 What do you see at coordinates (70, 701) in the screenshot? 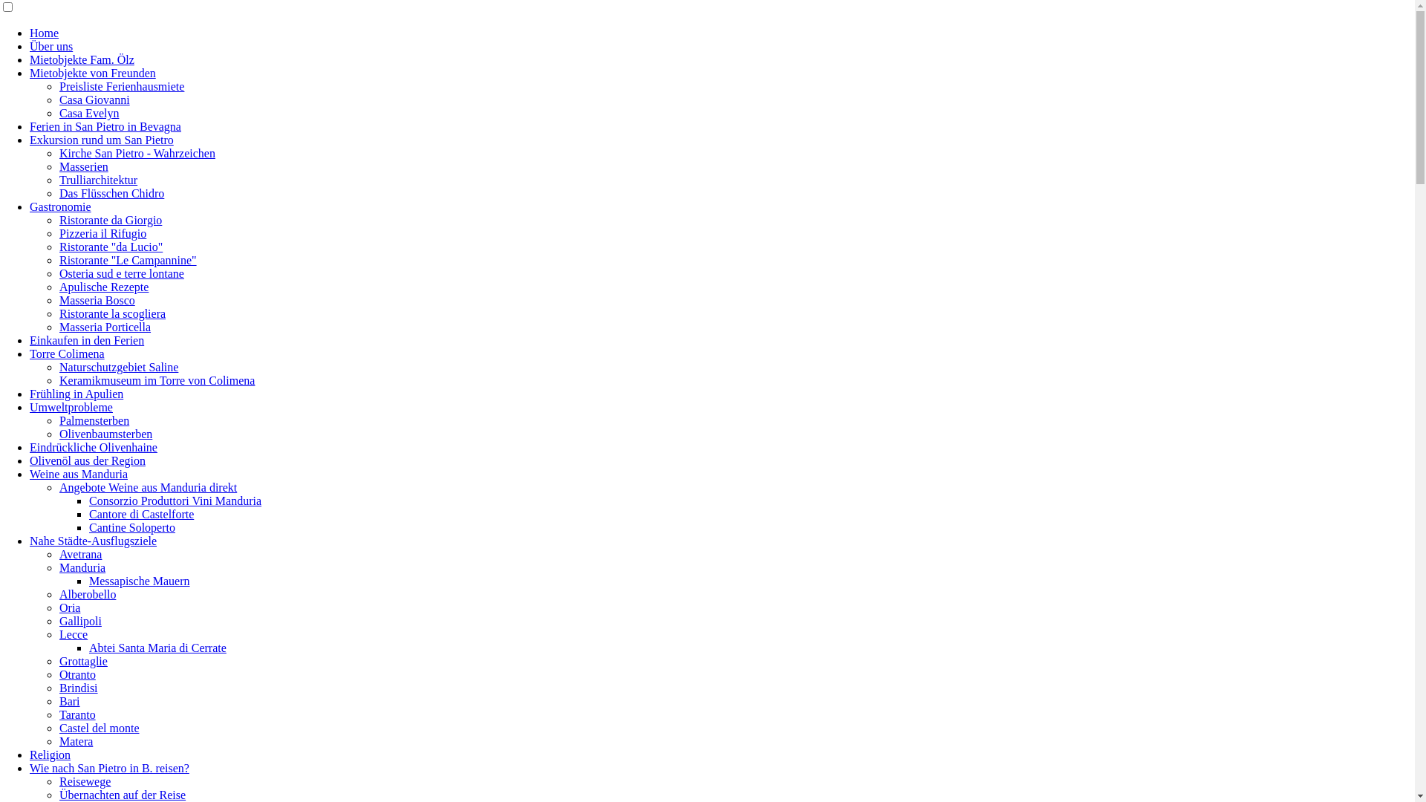
I see `Bari` at bounding box center [70, 701].